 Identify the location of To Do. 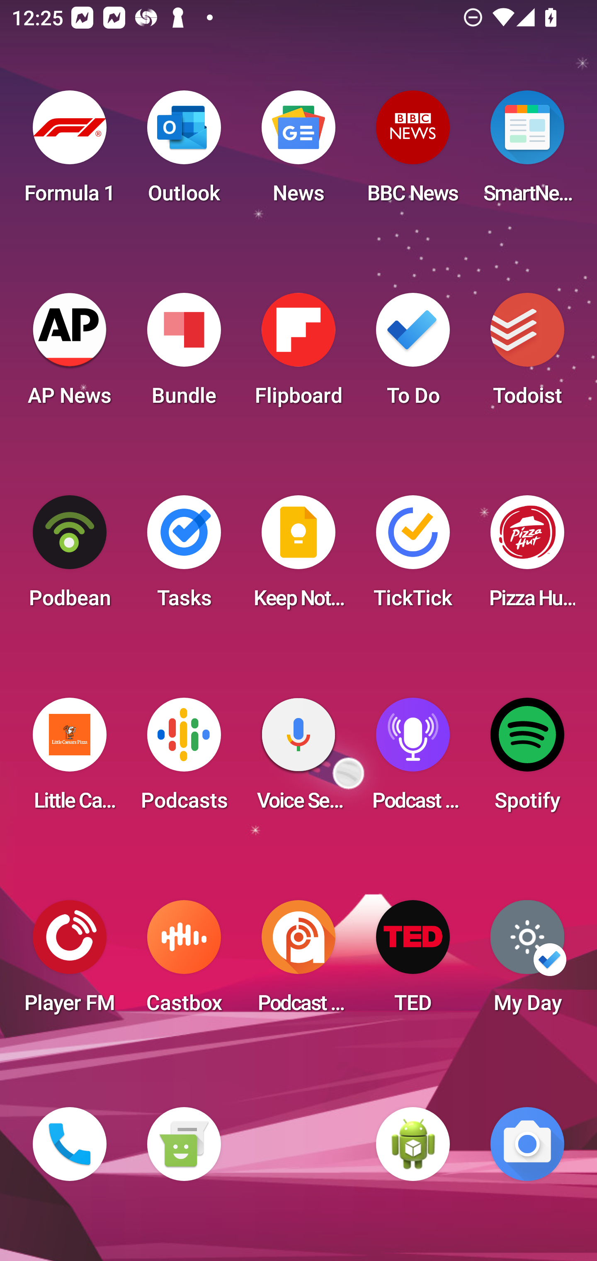
(413, 354).